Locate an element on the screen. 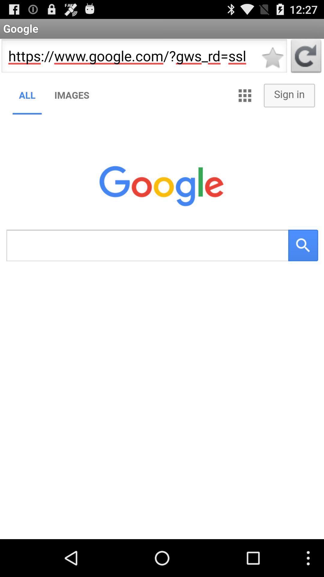 This screenshot has width=324, height=577. refresh option is located at coordinates (306, 58).